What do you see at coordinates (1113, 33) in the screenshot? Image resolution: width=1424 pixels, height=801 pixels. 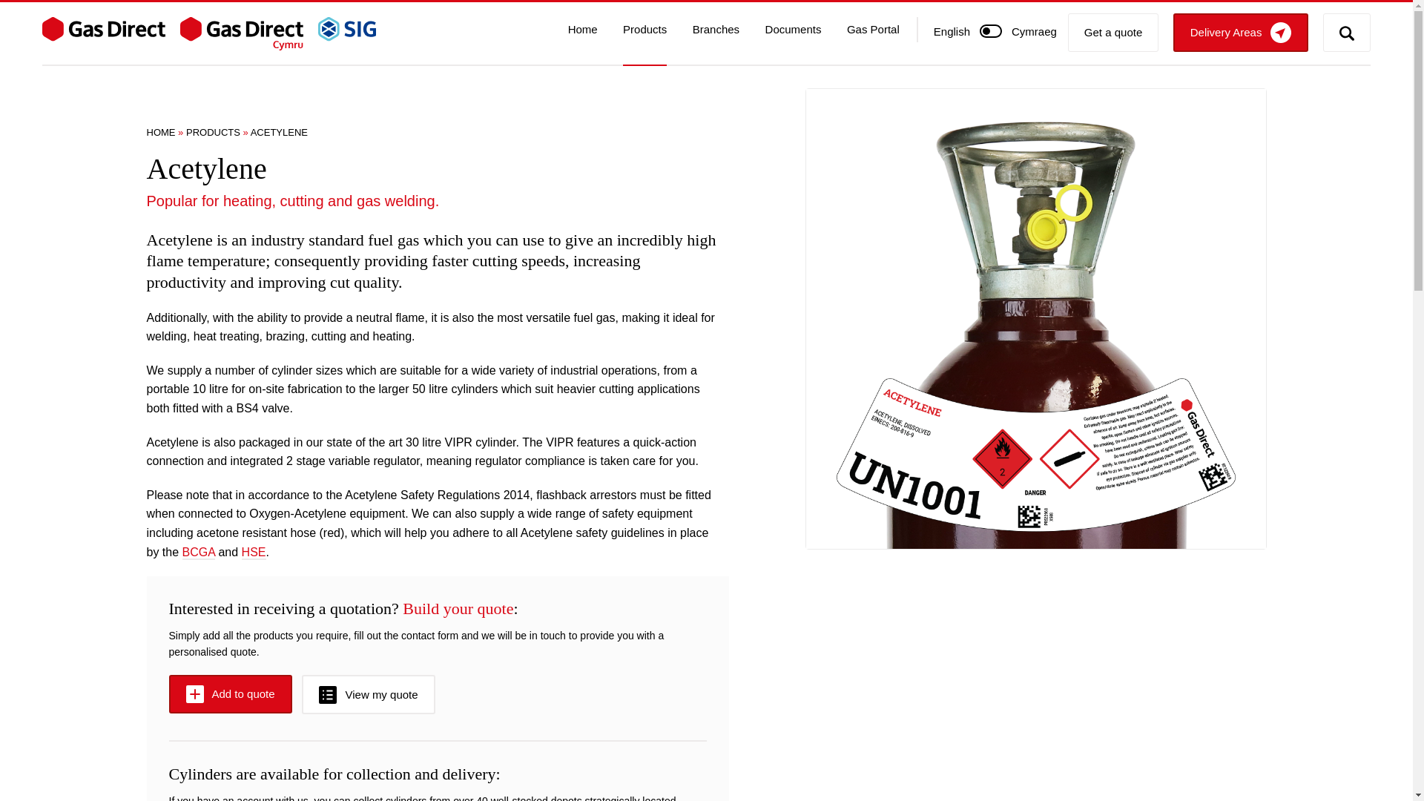 I see `Get a quote` at bounding box center [1113, 33].